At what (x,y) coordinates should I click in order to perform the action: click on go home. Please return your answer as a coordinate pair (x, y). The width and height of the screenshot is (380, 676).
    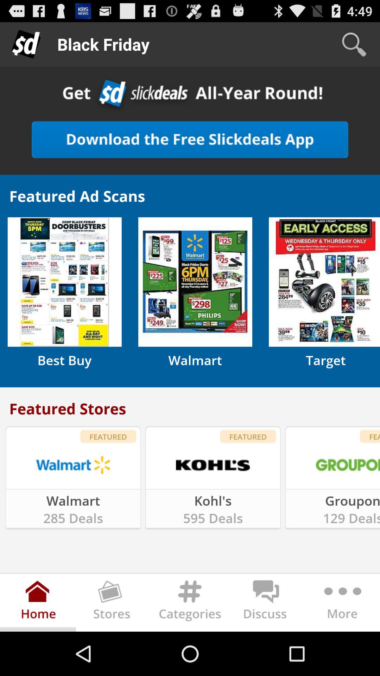
    Looking at the image, I should click on (38, 604).